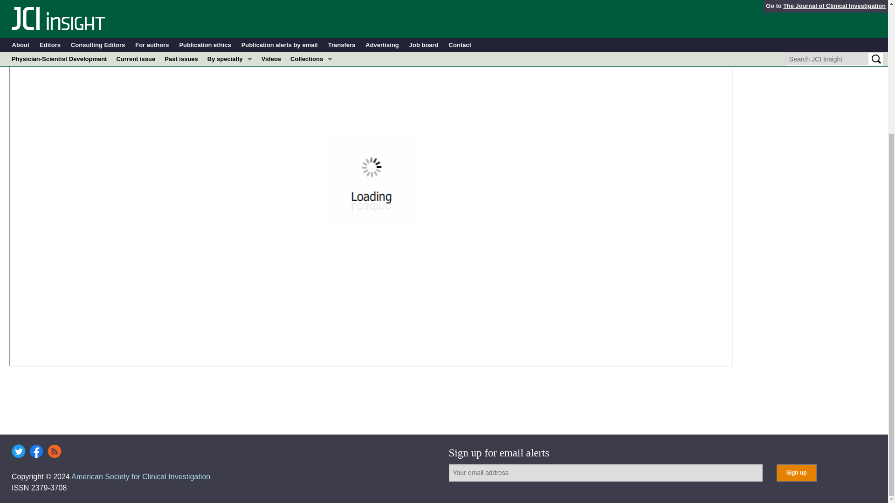 The width and height of the screenshot is (895, 503). Describe the element at coordinates (54, 451) in the screenshot. I see `RSS` at that location.